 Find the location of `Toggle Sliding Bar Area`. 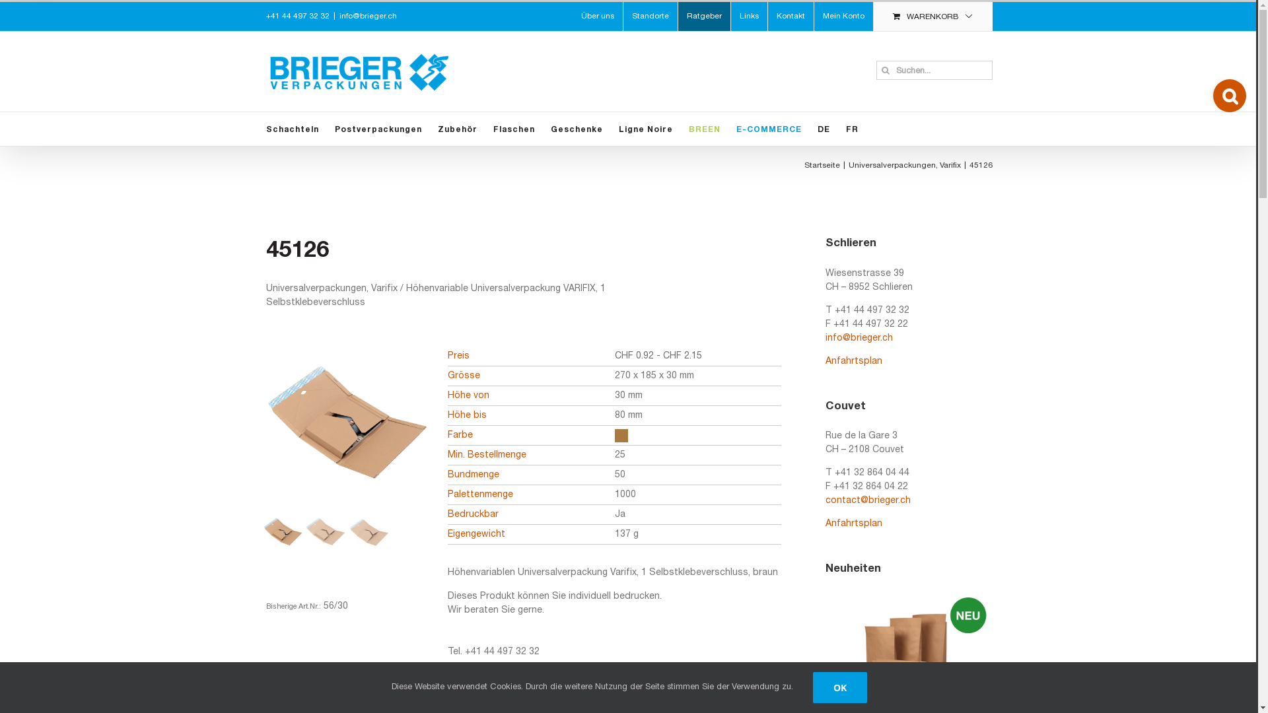

Toggle Sliding Bar Area is located at coordinates (1230, 96).